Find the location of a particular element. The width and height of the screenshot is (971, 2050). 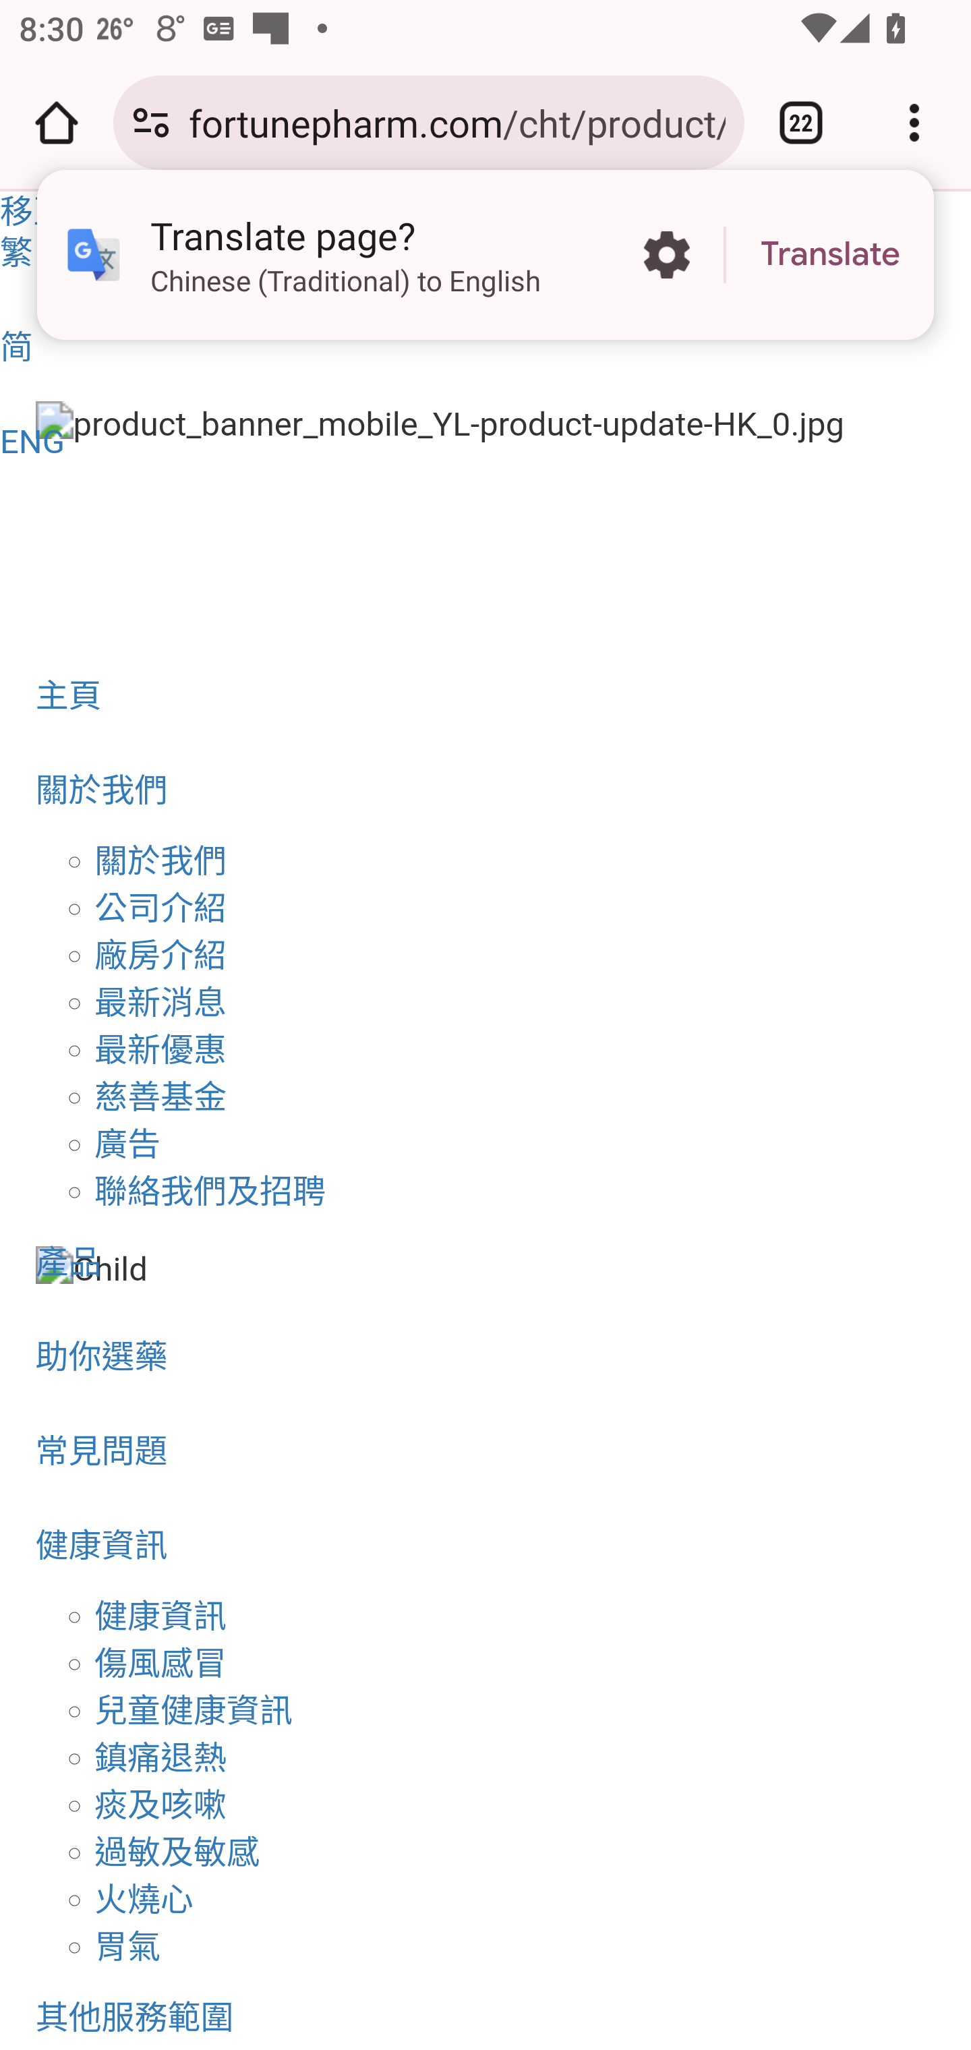

公司介紹 is located at coordinates (160, 909).